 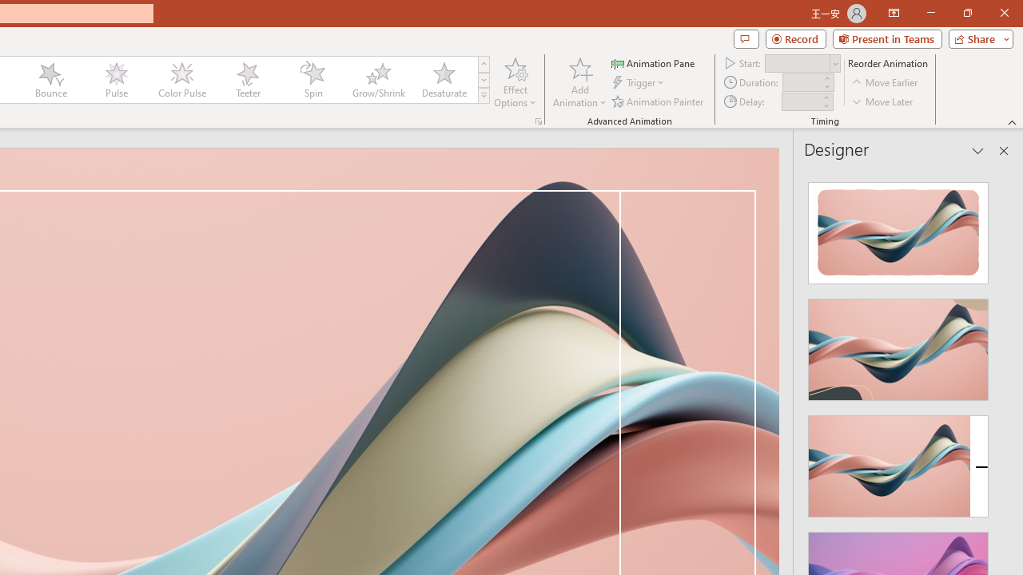 I want to click on Move Later, so click(x=883, y=101).